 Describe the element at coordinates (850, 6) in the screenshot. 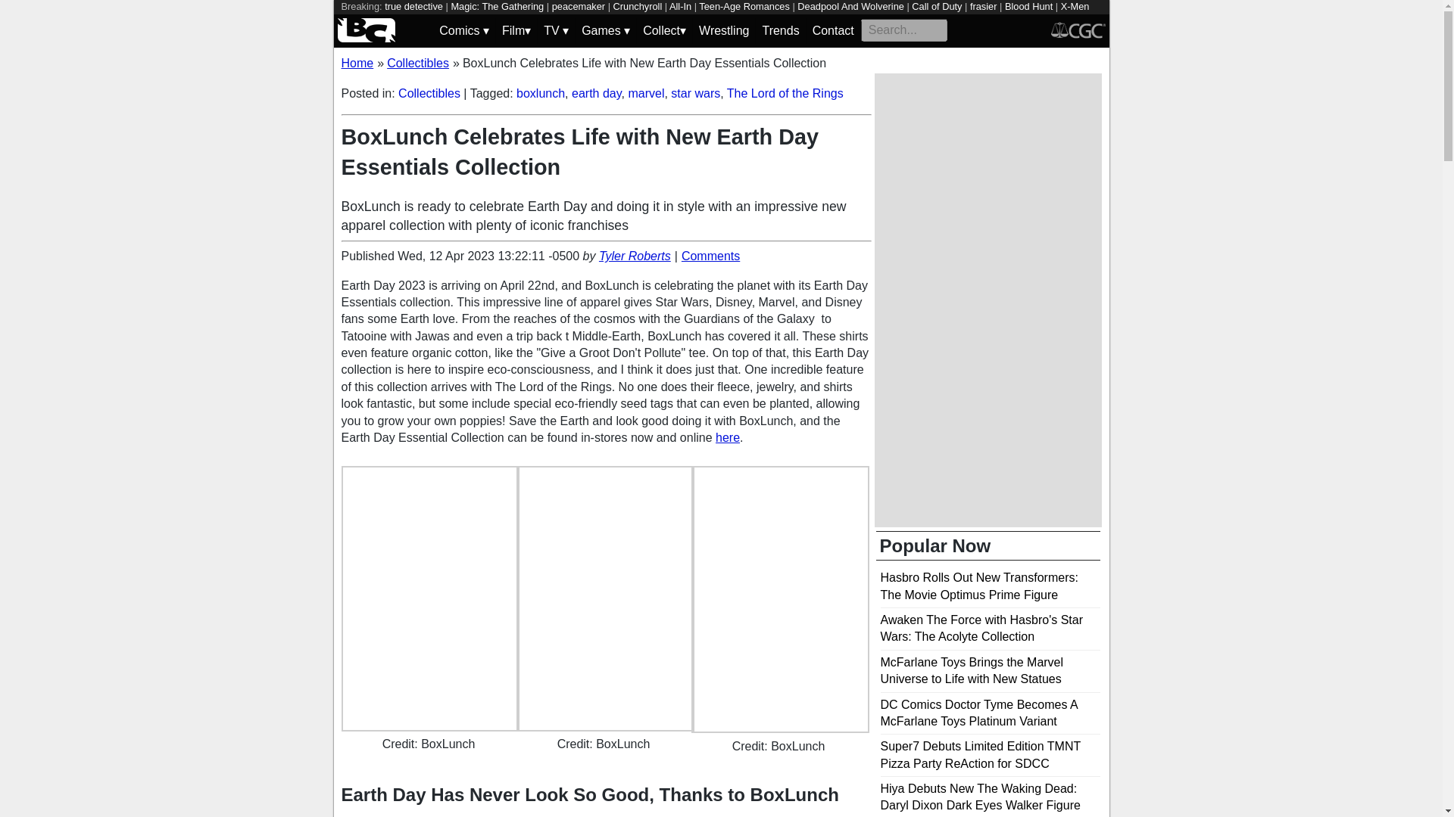

I see `Deadpool And Wolverine` at that location.